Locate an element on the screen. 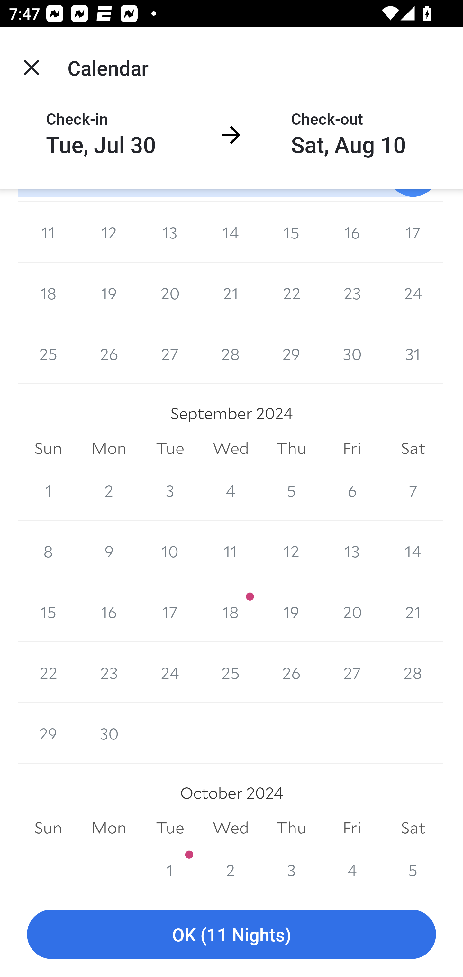 This screenshot has height=977, width=463. 20 20 September 2024 is located at coordinates (352, 611).